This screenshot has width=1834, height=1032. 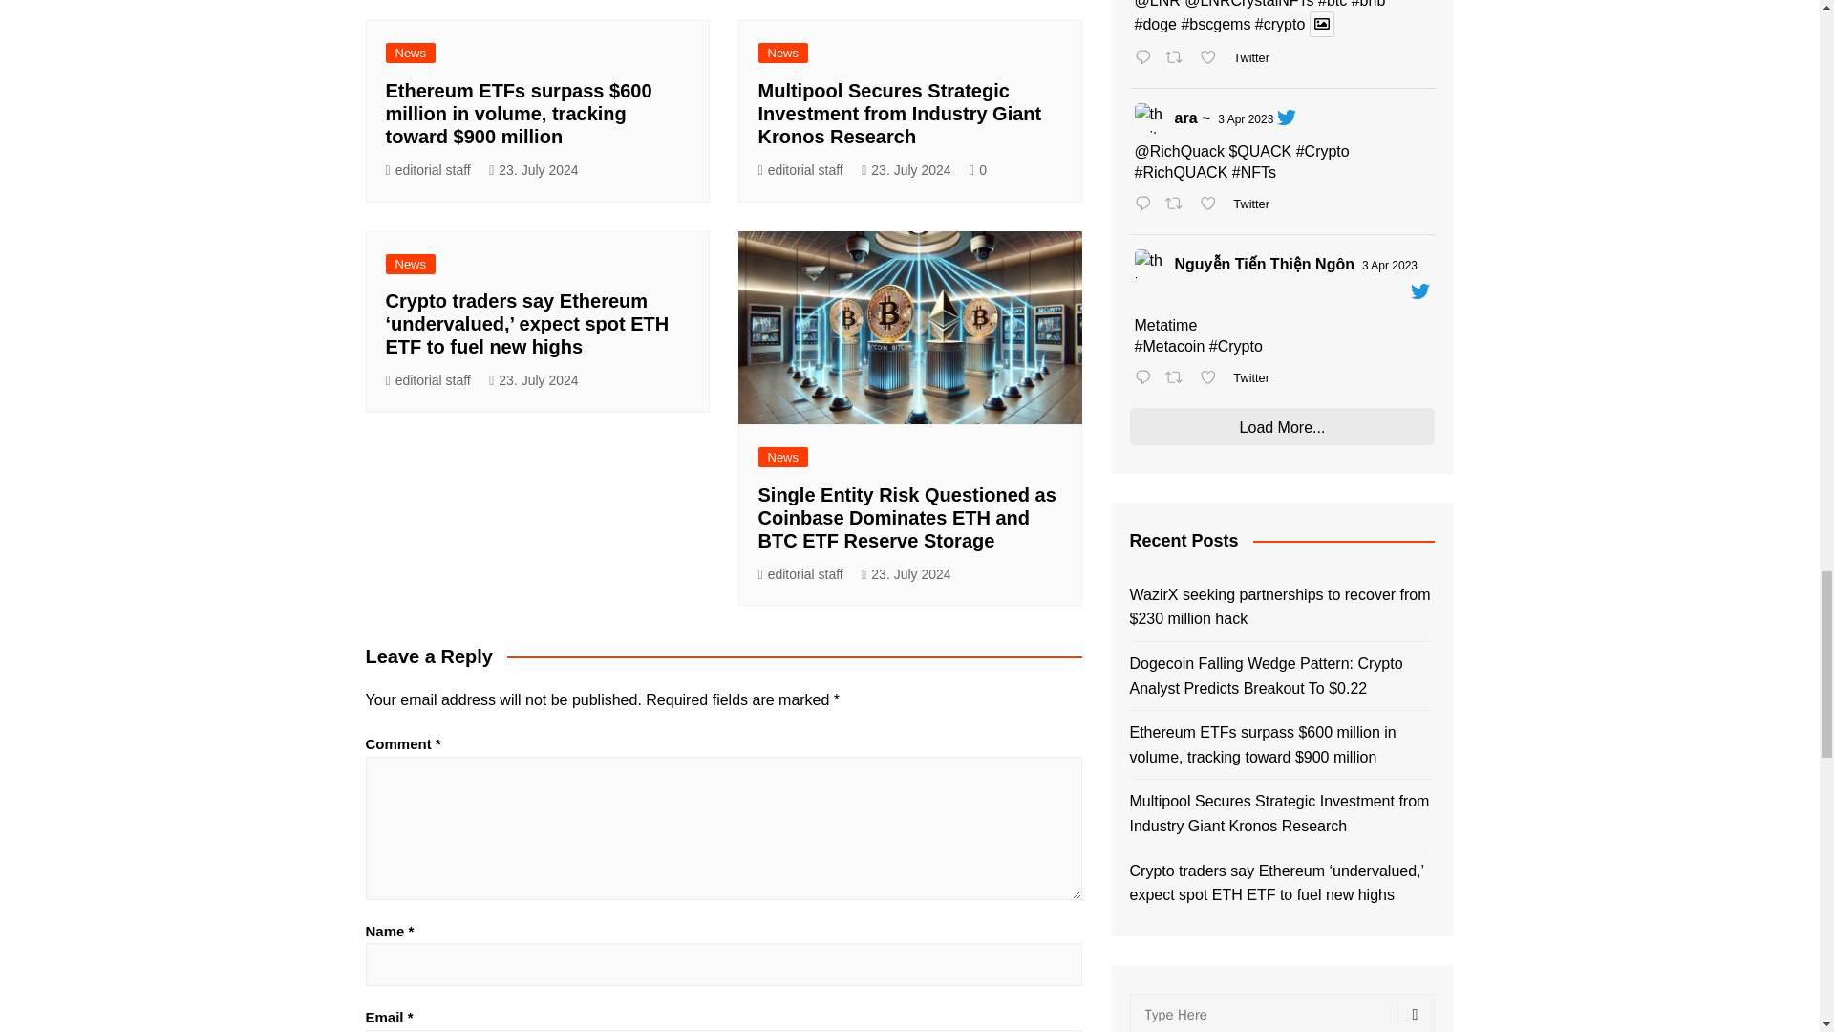 I want to click on News, so click(x=783, y=53).